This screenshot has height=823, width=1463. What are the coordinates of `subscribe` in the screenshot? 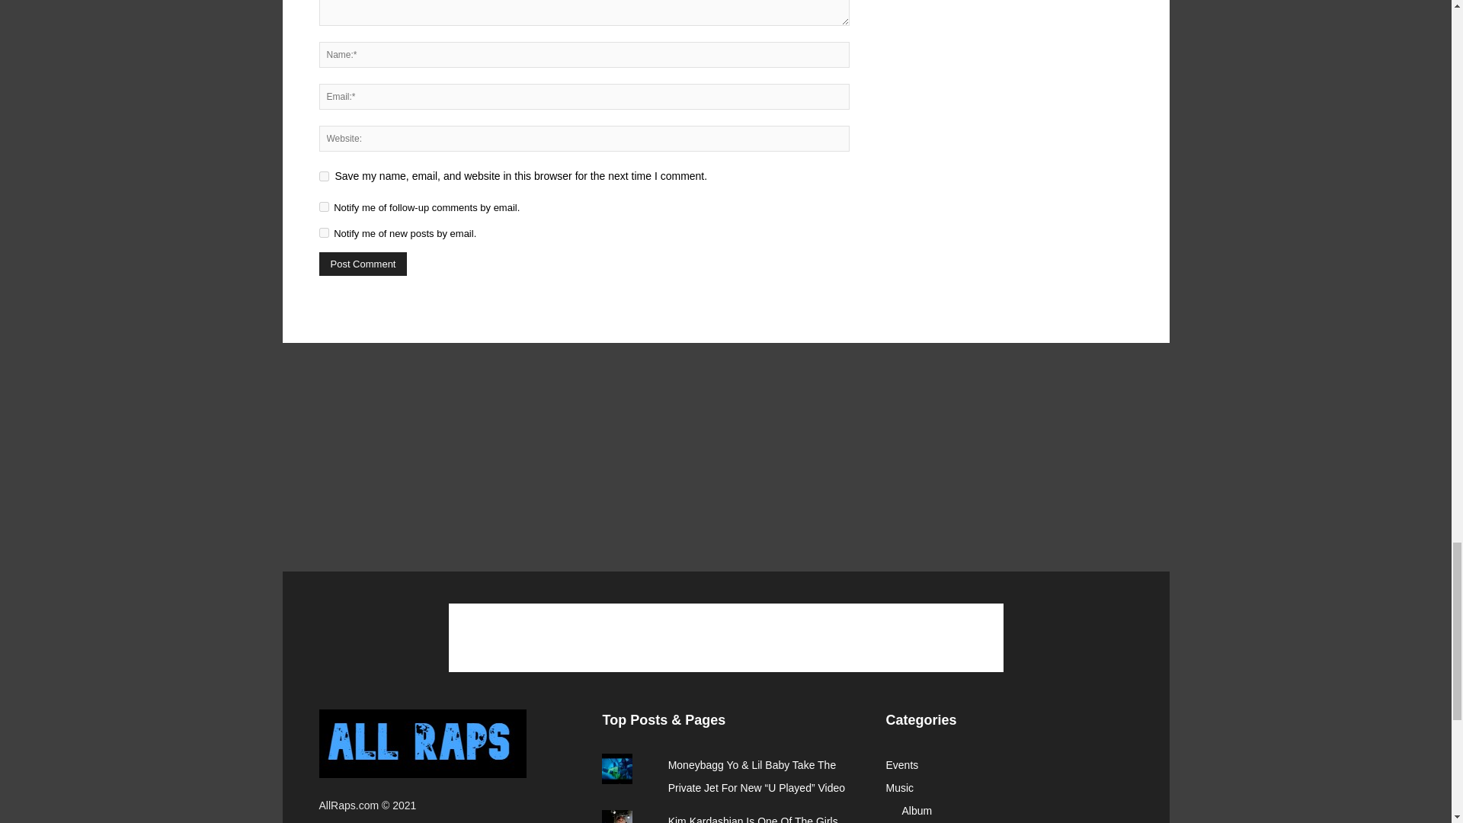 It's located at (323, 206).